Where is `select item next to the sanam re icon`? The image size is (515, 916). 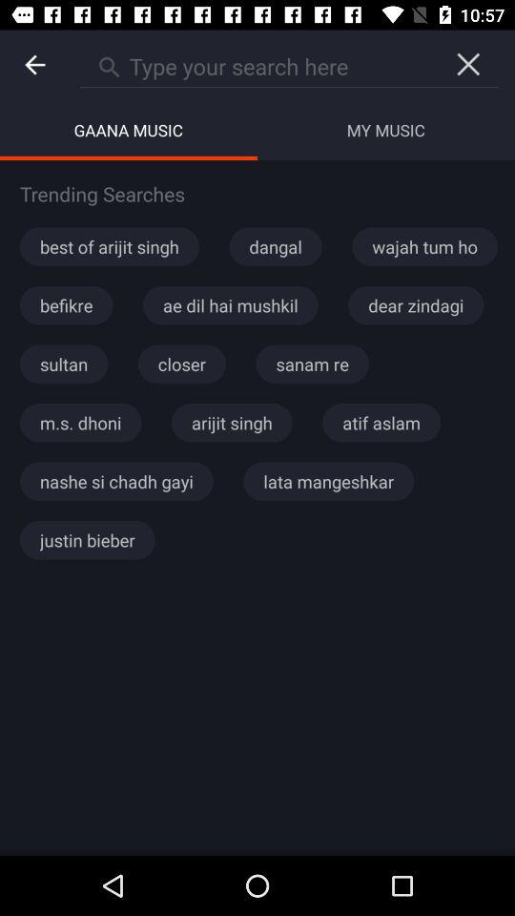
select item next to the sanam re icon is located at coordinates (181, 364).